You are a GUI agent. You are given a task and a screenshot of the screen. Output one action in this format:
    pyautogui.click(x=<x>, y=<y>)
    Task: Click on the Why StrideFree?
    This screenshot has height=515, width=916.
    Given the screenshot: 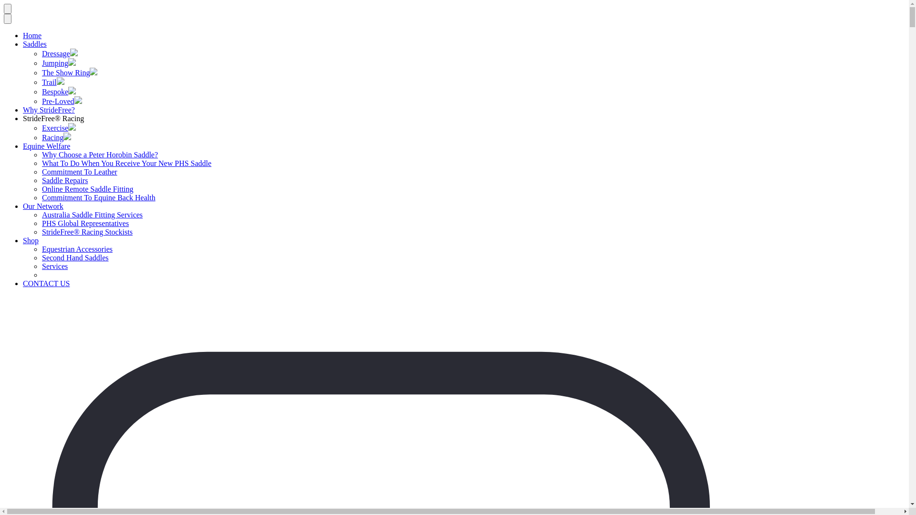 What is the action you would take?
    pyautogui.click(x=49, y=110)
    